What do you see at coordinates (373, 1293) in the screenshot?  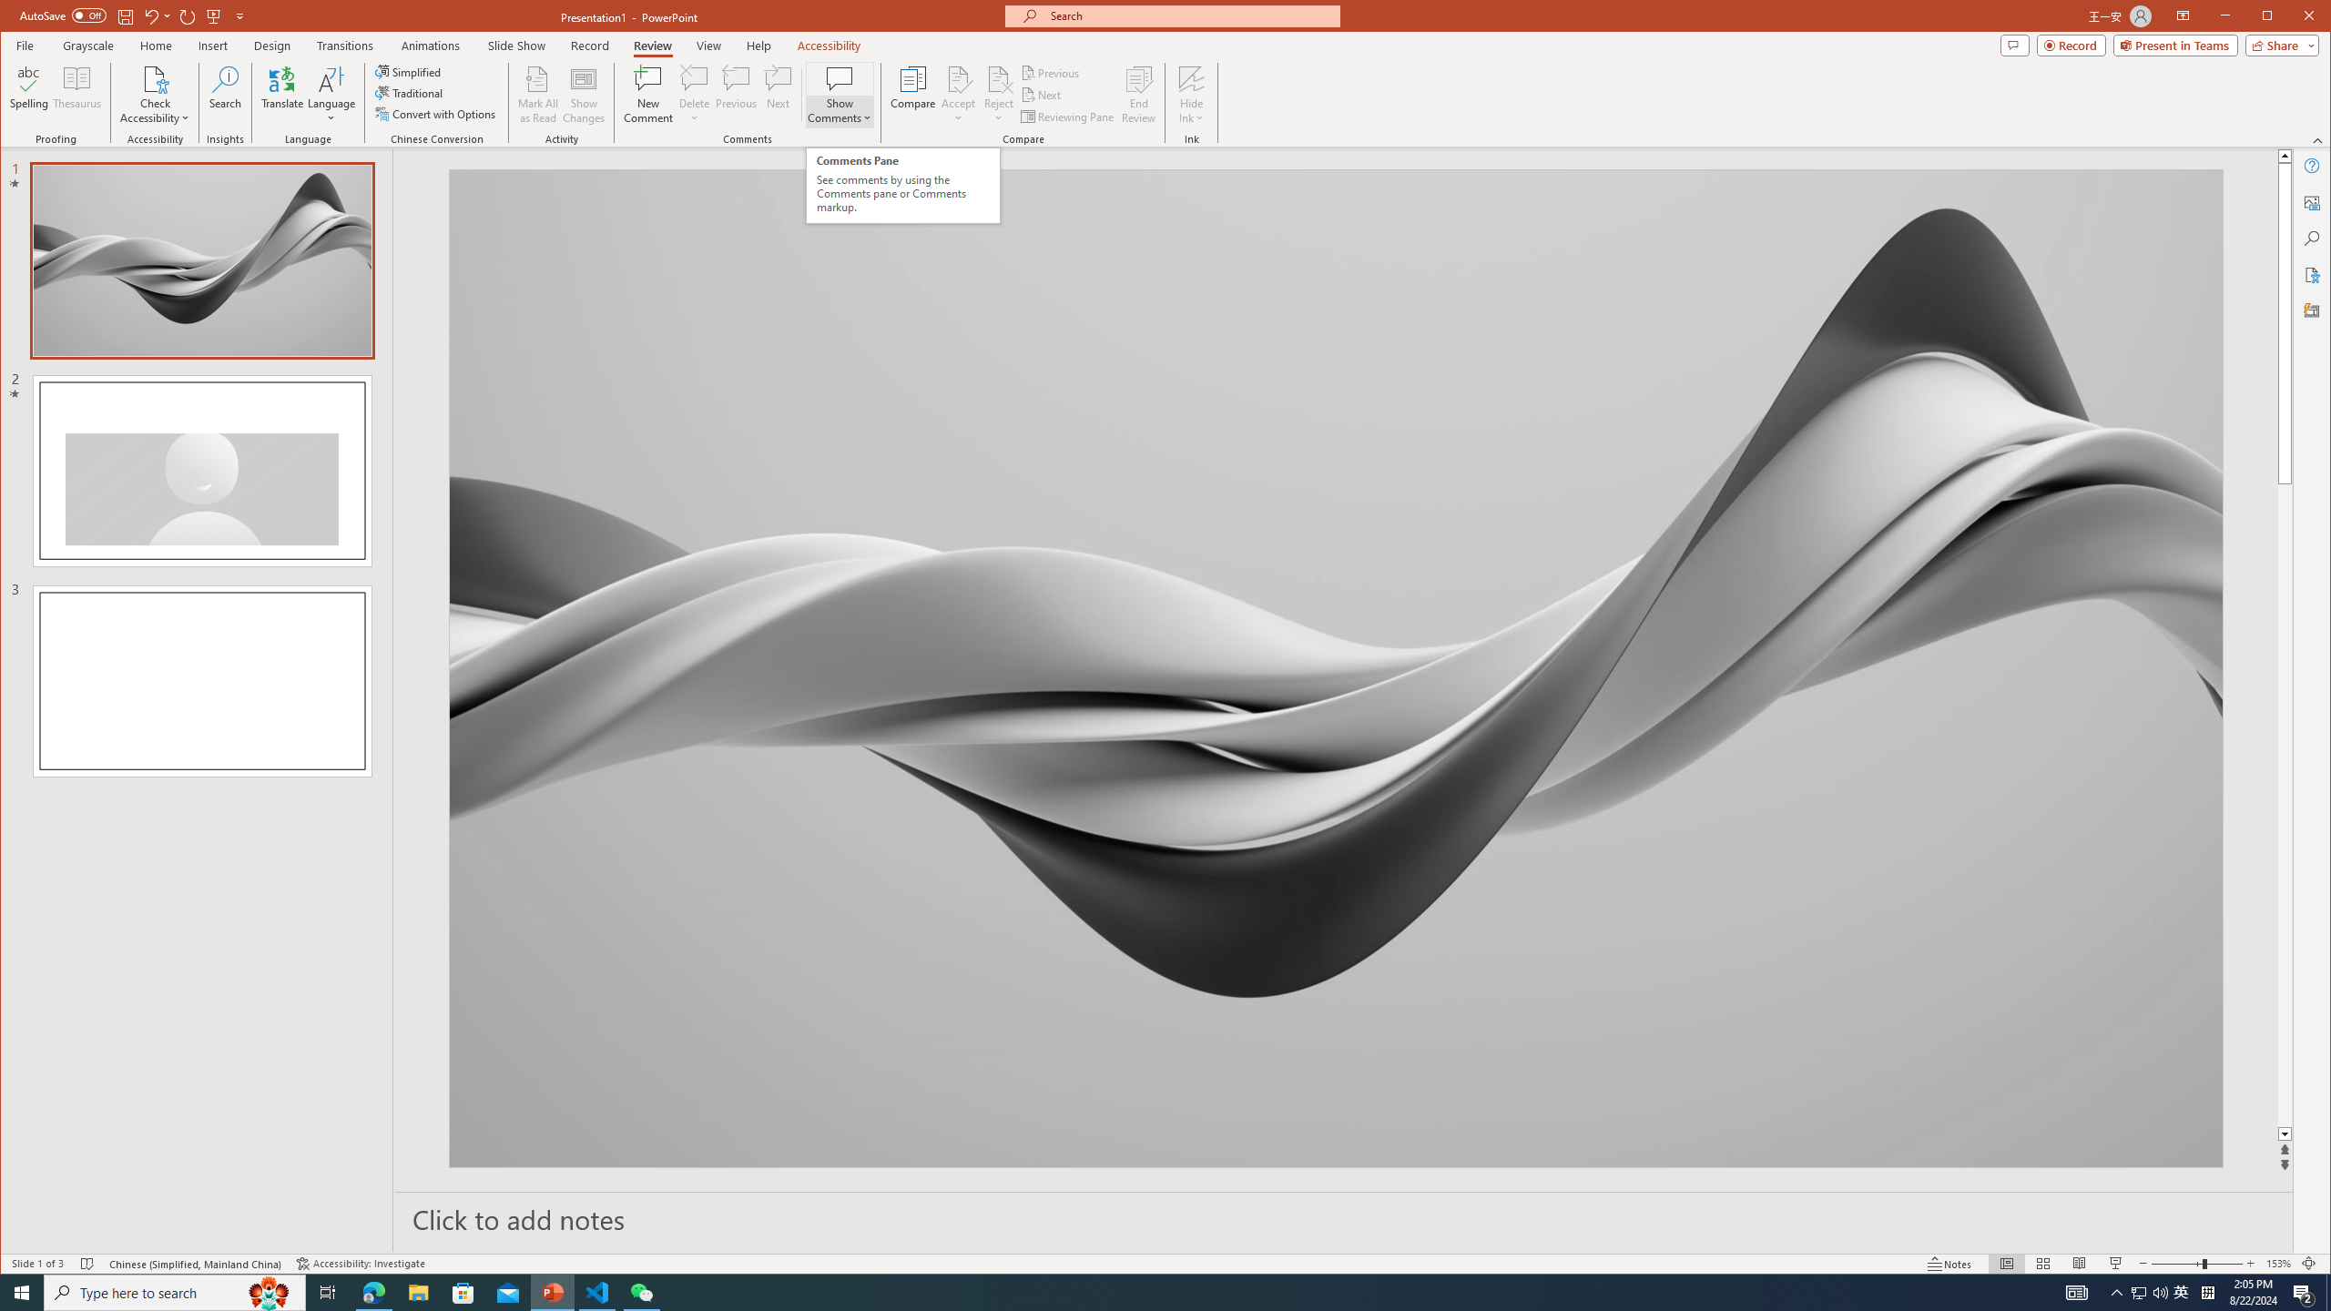 I see `Microsoft Edge - 1 running window` at bounding box center [373, 1293].